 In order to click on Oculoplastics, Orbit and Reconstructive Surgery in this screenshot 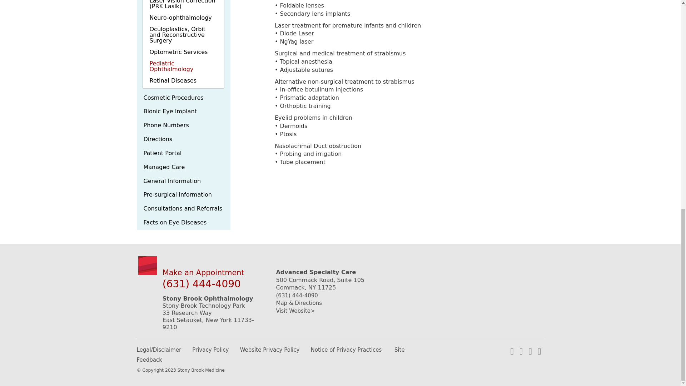, I will do `click(183, 35)`.